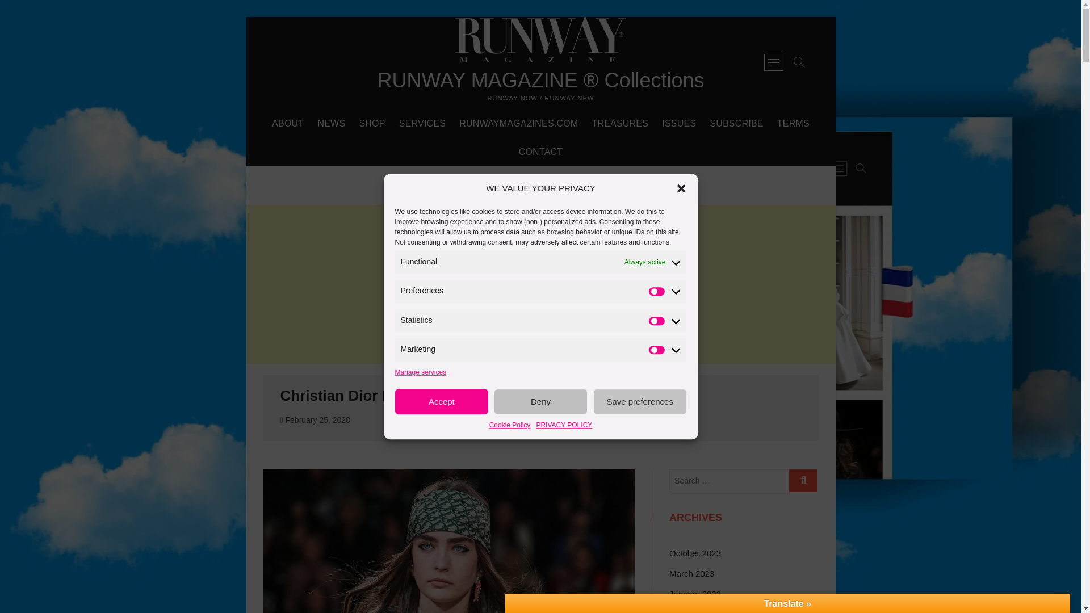  I want to click on RUNWAYMAGAZINES.COM, so click(518, 124).